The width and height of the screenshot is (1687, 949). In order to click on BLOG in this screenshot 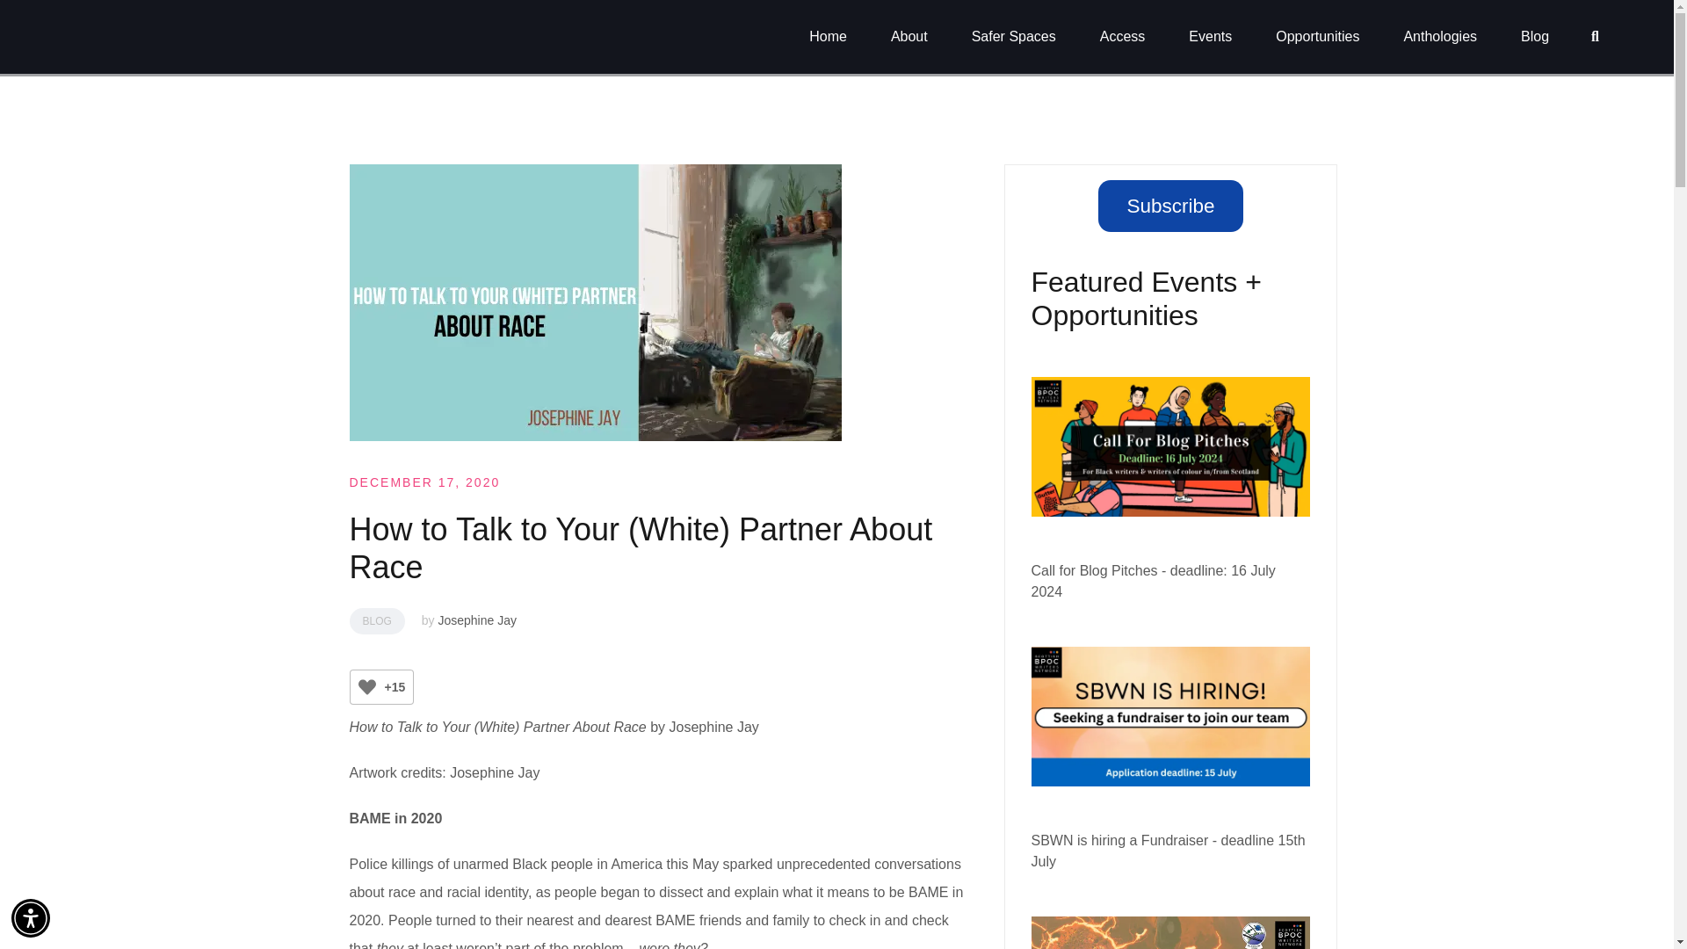, I will do `click(376, 621)`.